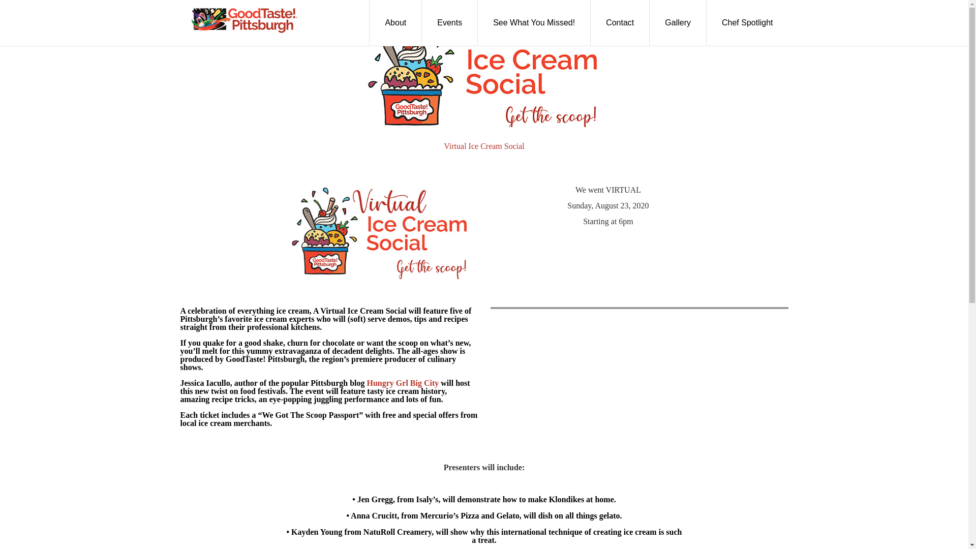 The height and width of the screenshot is (549, 976). What do you see at coordinates (395, 22) in the screenshot?
I see `About` at bounding box center [395, 22].